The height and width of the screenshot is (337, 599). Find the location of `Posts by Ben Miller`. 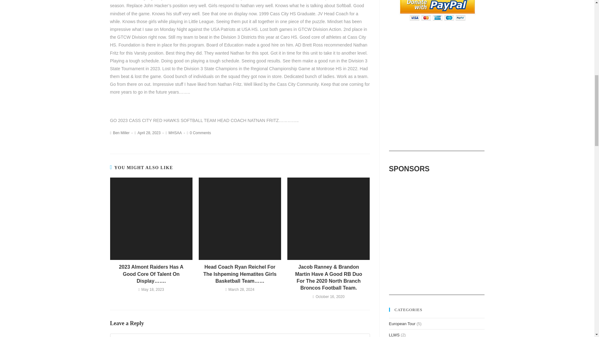

Posts by Ben Miller is located at coordinates (121, 133).